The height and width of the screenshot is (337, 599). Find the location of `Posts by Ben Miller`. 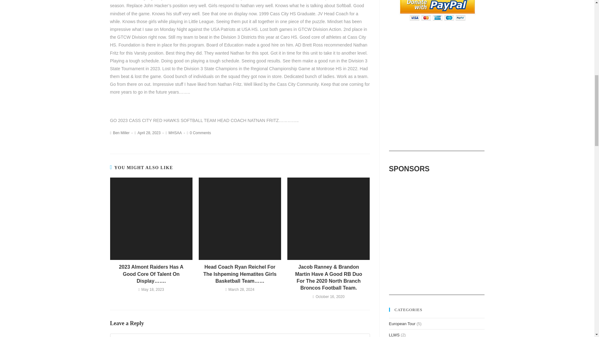

Posts by Ben Miller is located at coordinates (121, 133).